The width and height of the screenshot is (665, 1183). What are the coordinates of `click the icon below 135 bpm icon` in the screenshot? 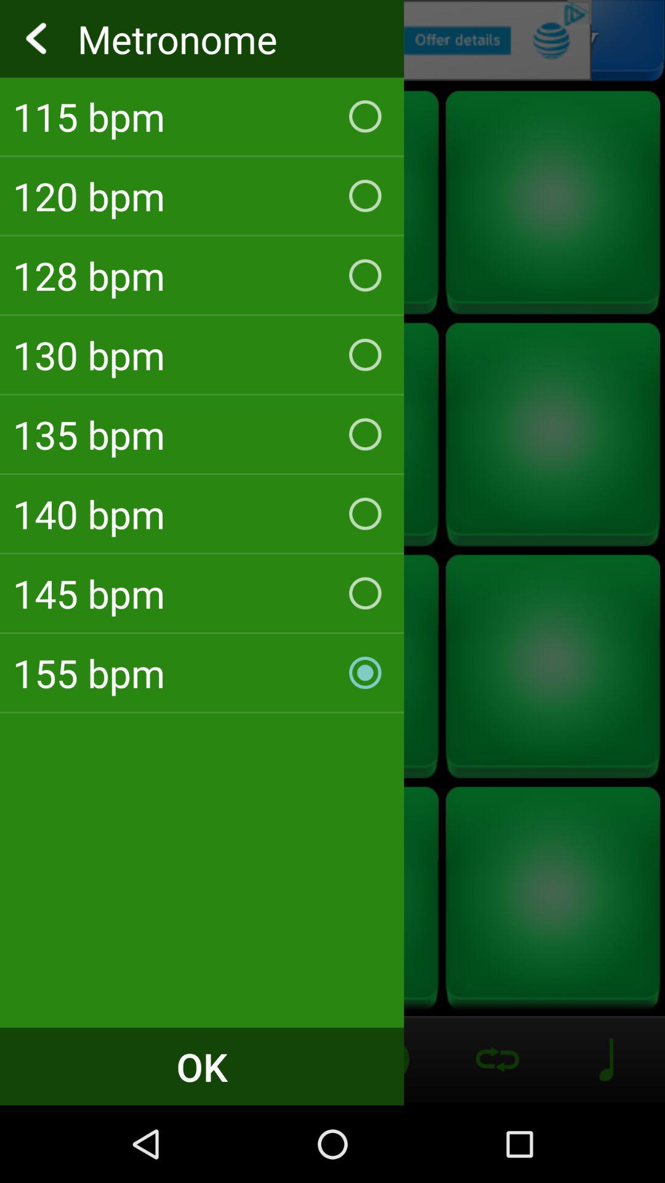 It's located at (202, 514).